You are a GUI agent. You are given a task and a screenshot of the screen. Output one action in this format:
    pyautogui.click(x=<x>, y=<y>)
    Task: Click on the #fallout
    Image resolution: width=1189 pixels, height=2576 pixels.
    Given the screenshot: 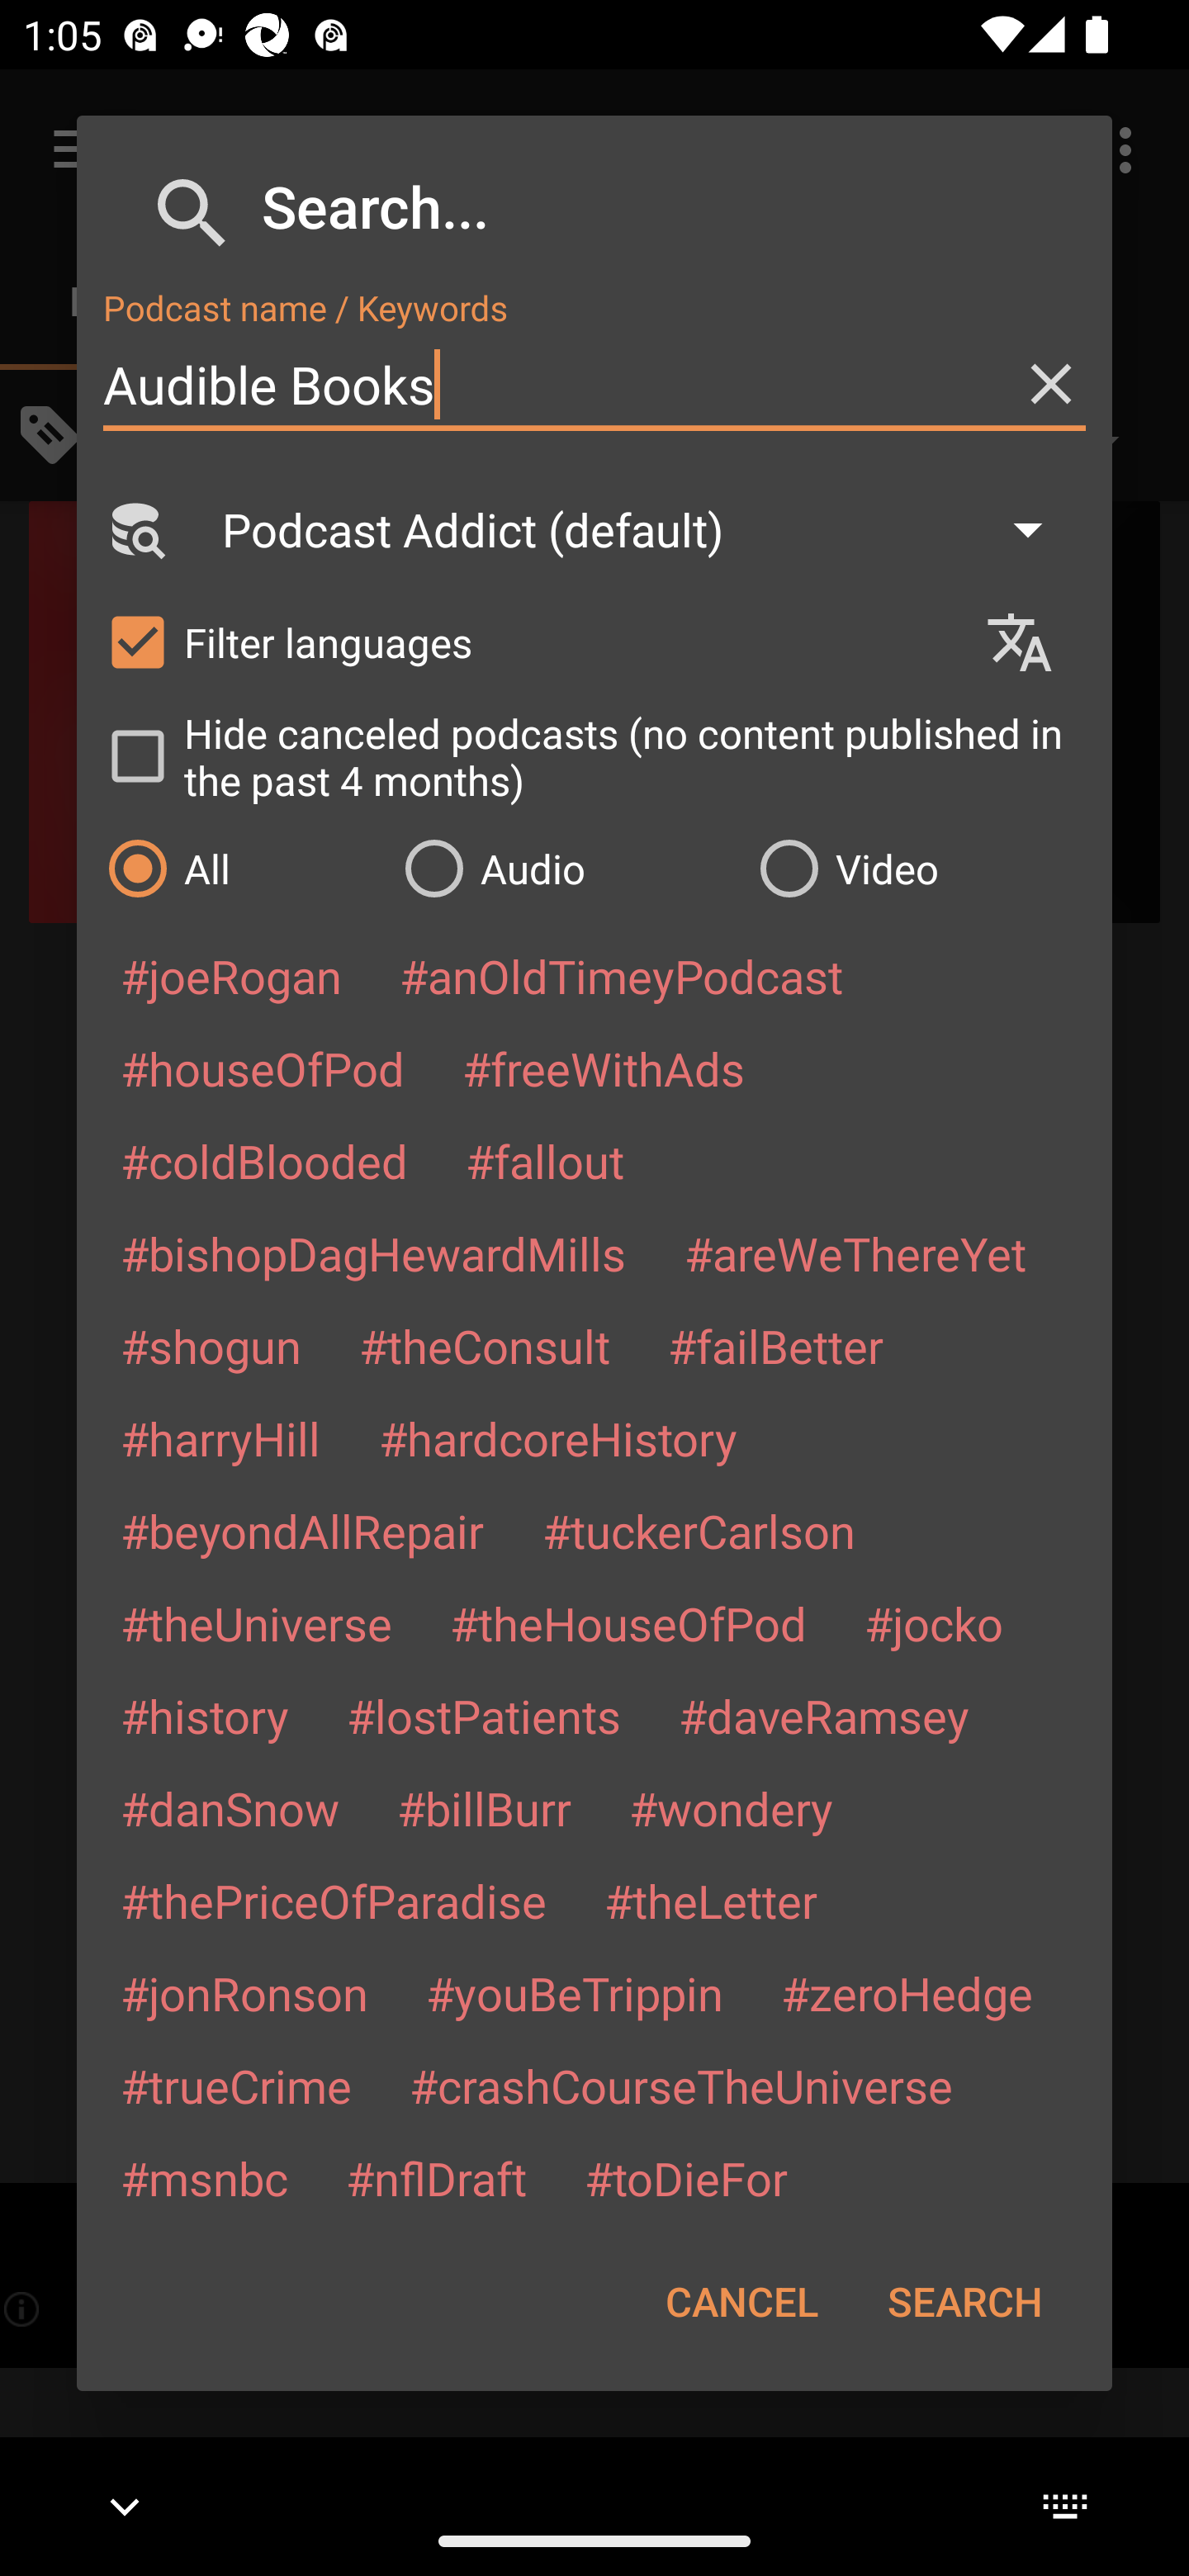 What is the action you would take?
    pyautogui.click(x=545, y=1160)
    